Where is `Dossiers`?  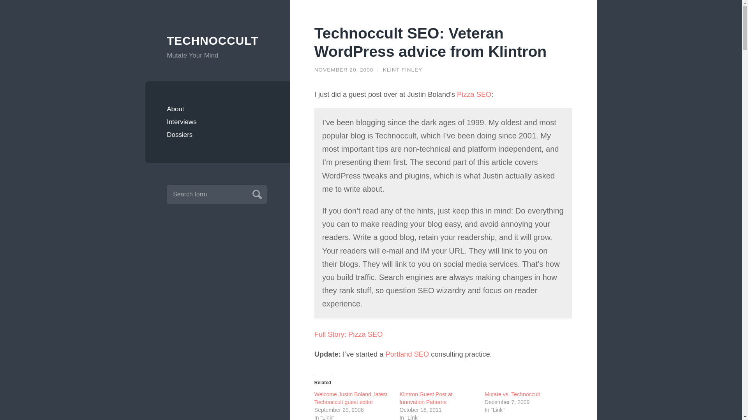
Dossiers is located at coordinates (217, 135).